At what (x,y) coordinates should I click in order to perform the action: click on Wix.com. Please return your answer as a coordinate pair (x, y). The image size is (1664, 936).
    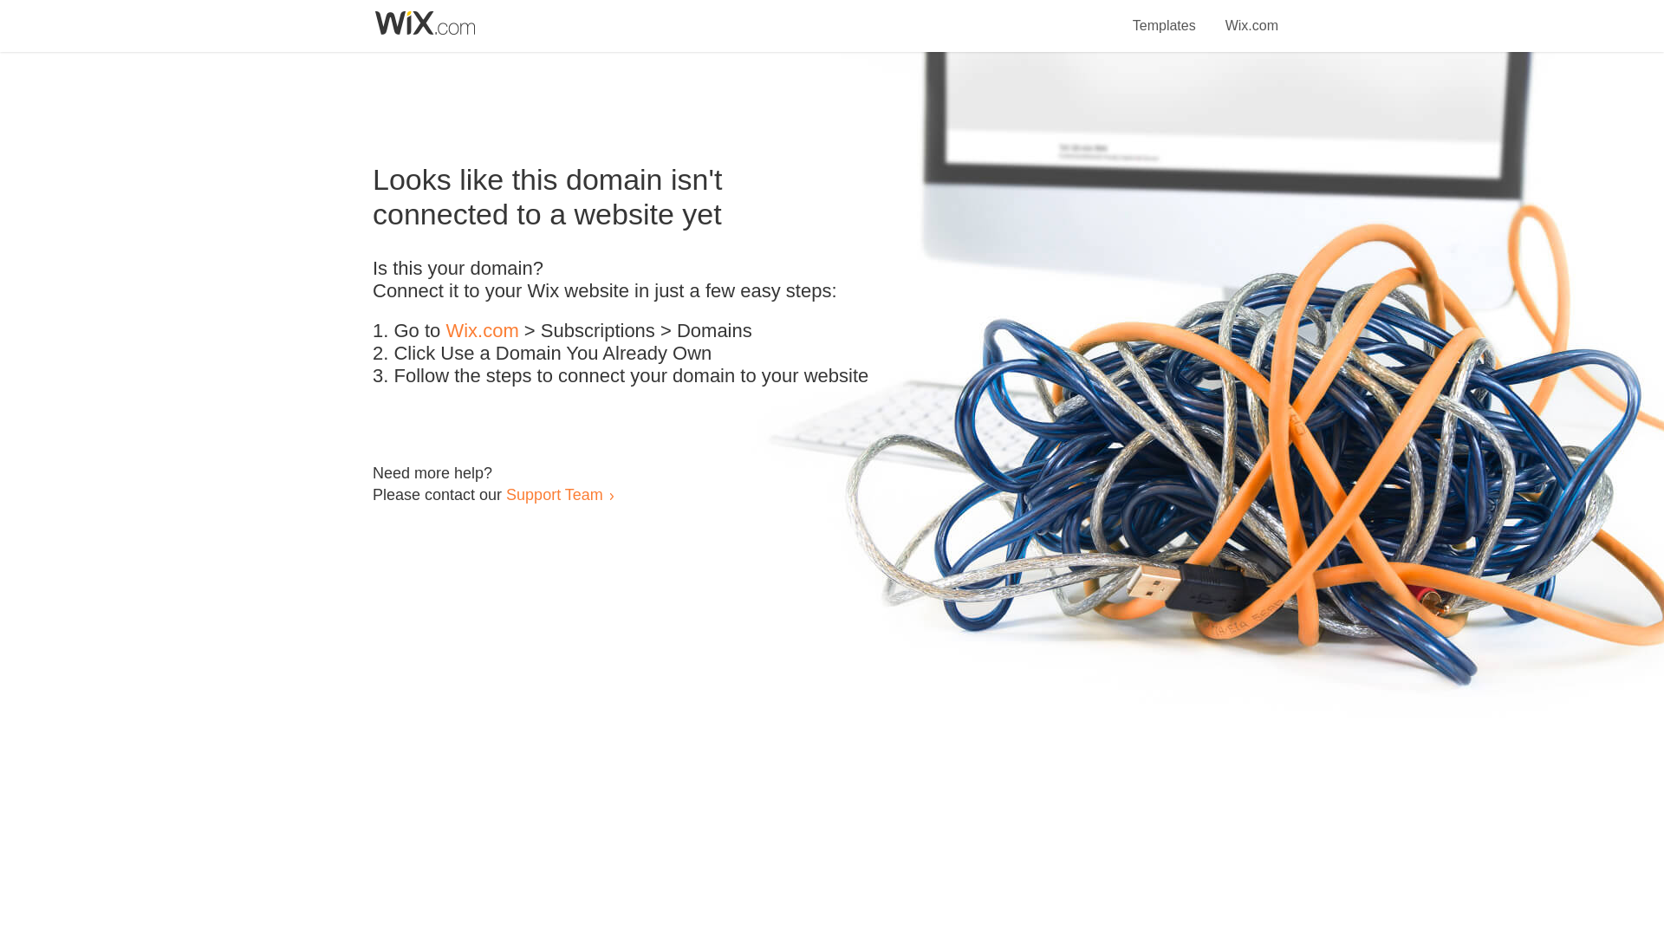
    Looking at the image, I should click on (482, 331).